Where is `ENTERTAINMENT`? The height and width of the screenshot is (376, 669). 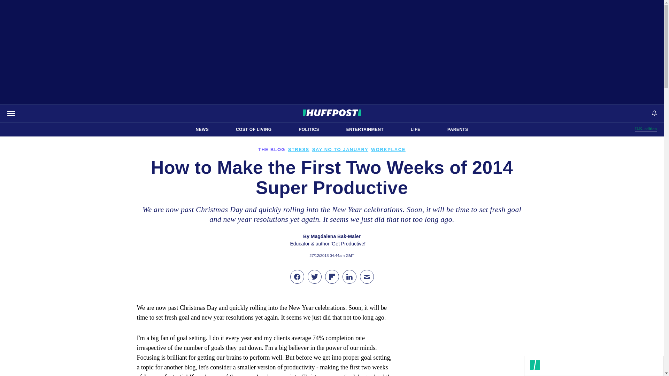 ENTERTAINMENT is located at coordinates (365, 130).